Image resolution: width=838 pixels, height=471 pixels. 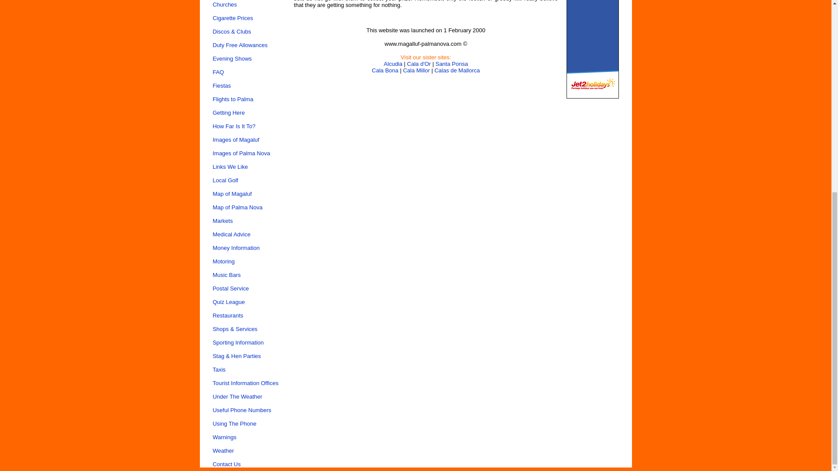 I want to click on Map of Magaluf, so click(x=232, y=194).